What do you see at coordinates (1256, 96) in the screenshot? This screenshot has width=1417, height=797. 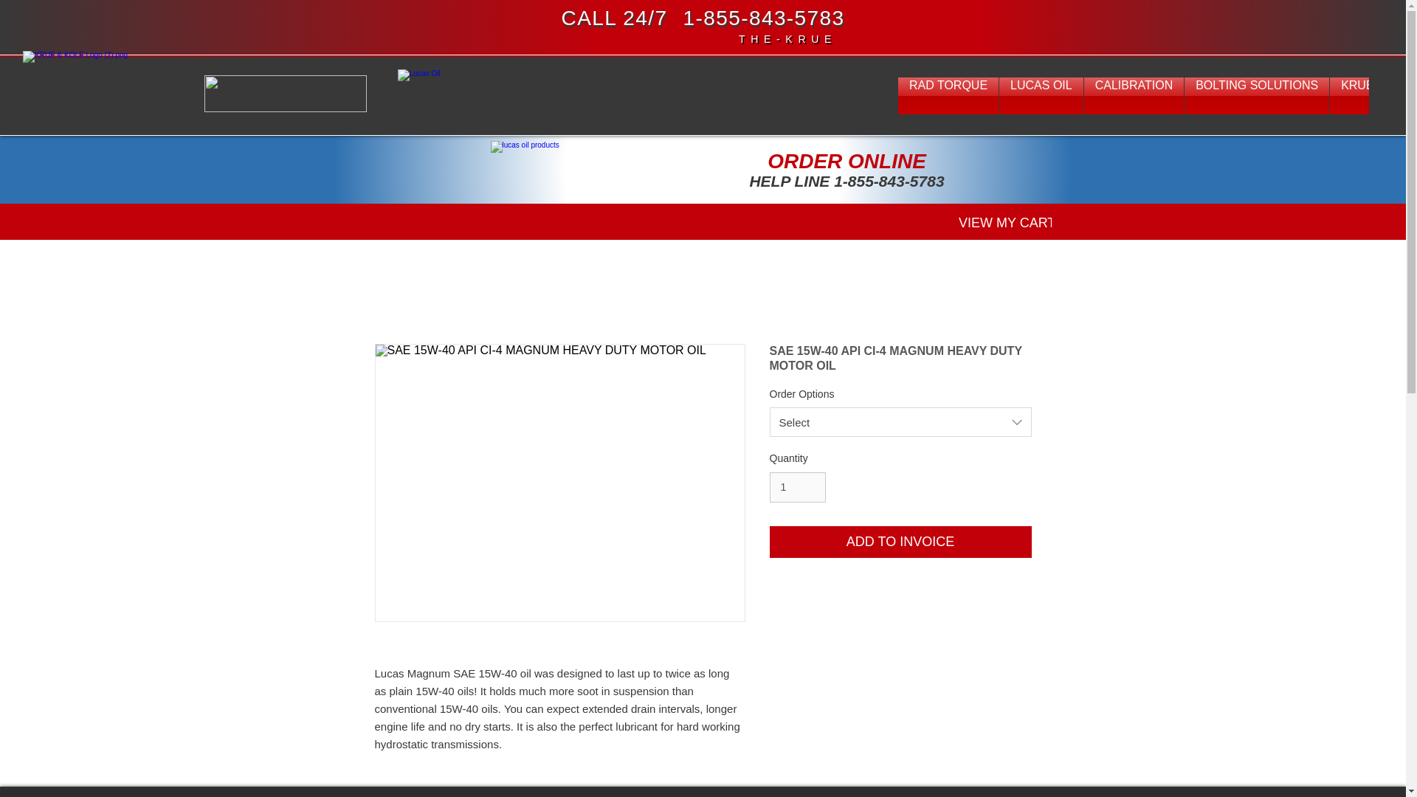 I see `BOLTING SOLUTIONS` at bounding box center [1256, 96].